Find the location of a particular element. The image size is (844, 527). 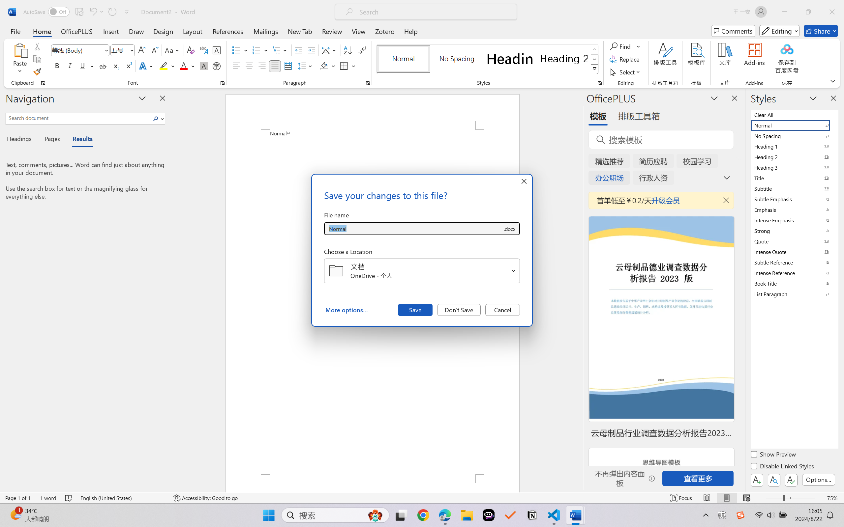

Word Count 1 word is located at coordinates (48, 498).